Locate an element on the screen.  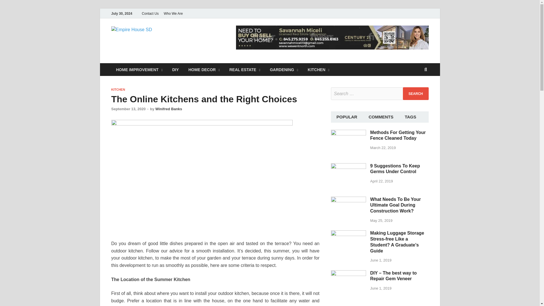
REAL ESTATE is located at coordinates (245, 69).